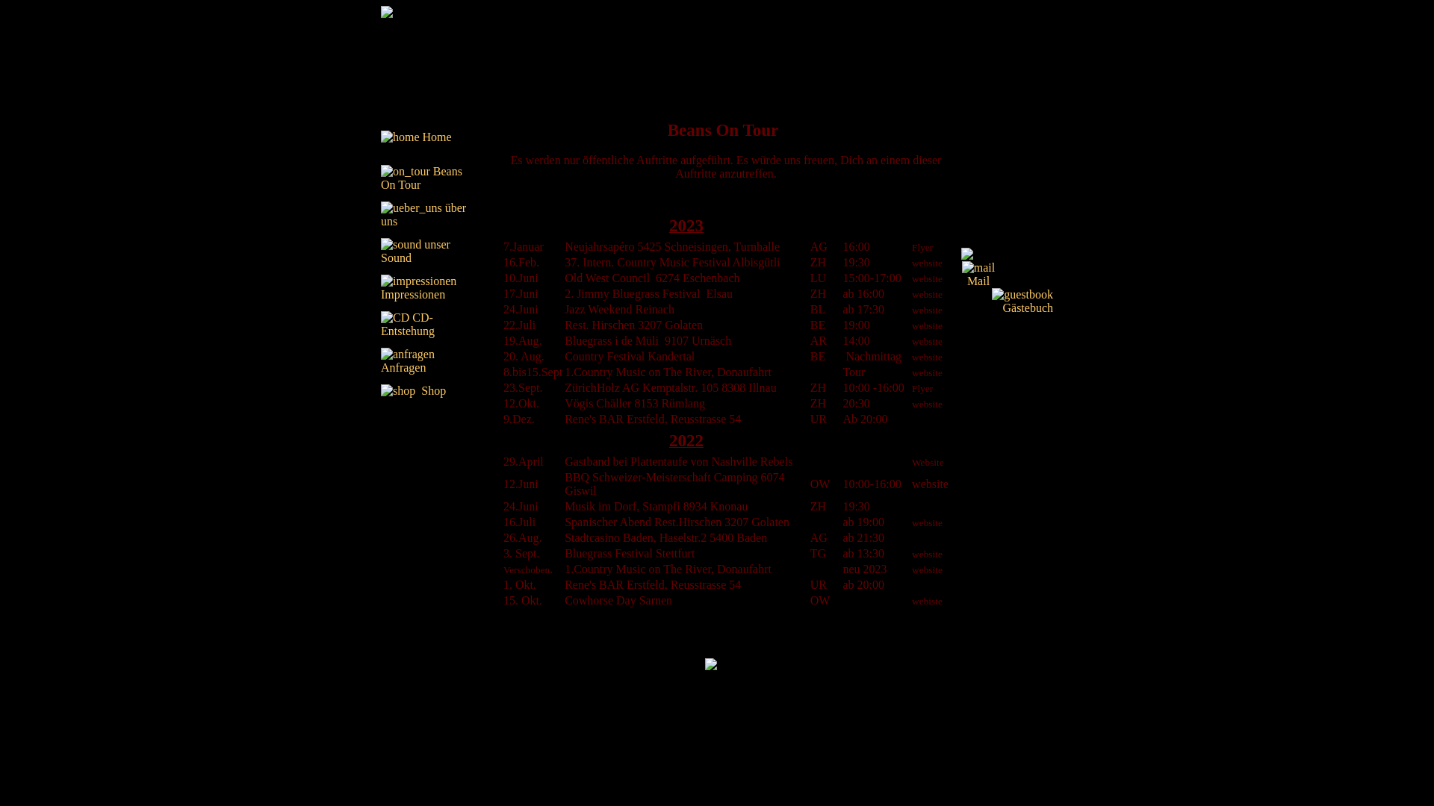  Describe the element at coordinates (928, 372) in the screenshot. I see `website` at that location.